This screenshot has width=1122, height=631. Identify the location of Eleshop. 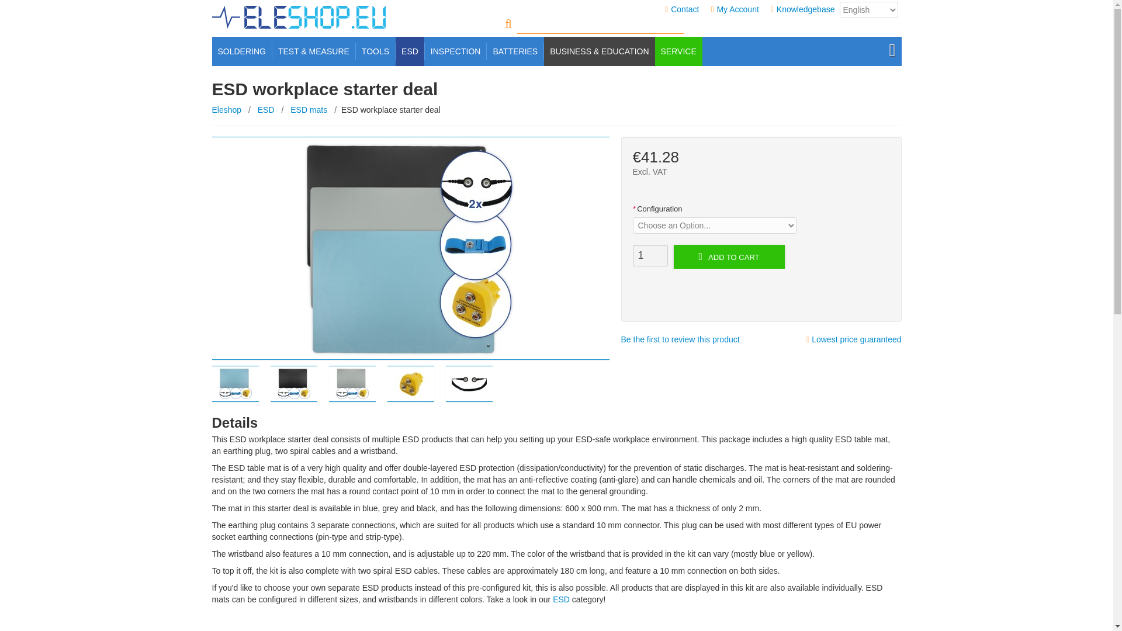
(226, 110).